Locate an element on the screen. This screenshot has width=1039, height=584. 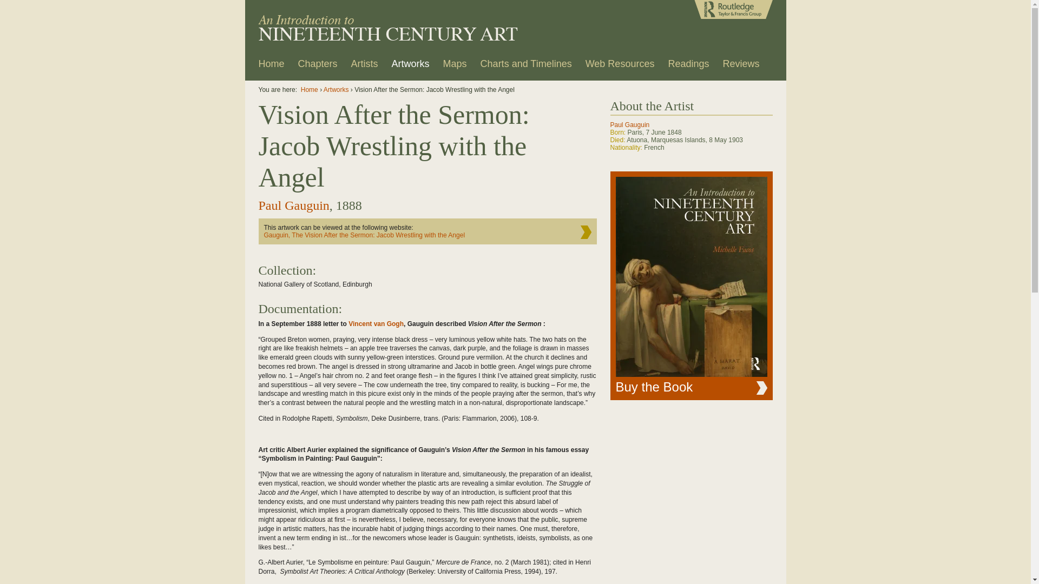
Chapters is located at coordinates (318, 67).